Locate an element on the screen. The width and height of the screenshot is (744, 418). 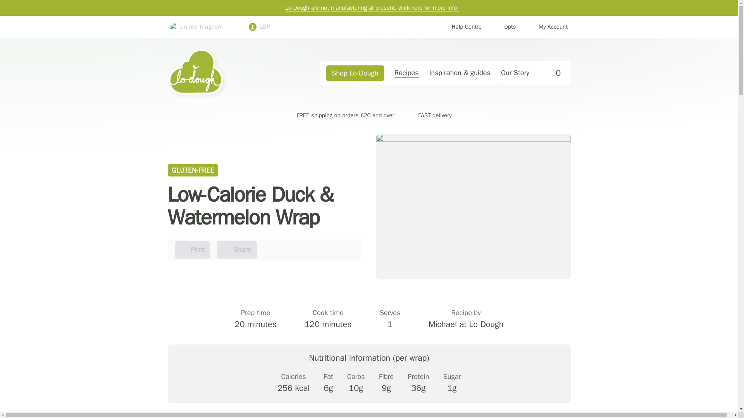
Submit is located at coordinates (551, 73).